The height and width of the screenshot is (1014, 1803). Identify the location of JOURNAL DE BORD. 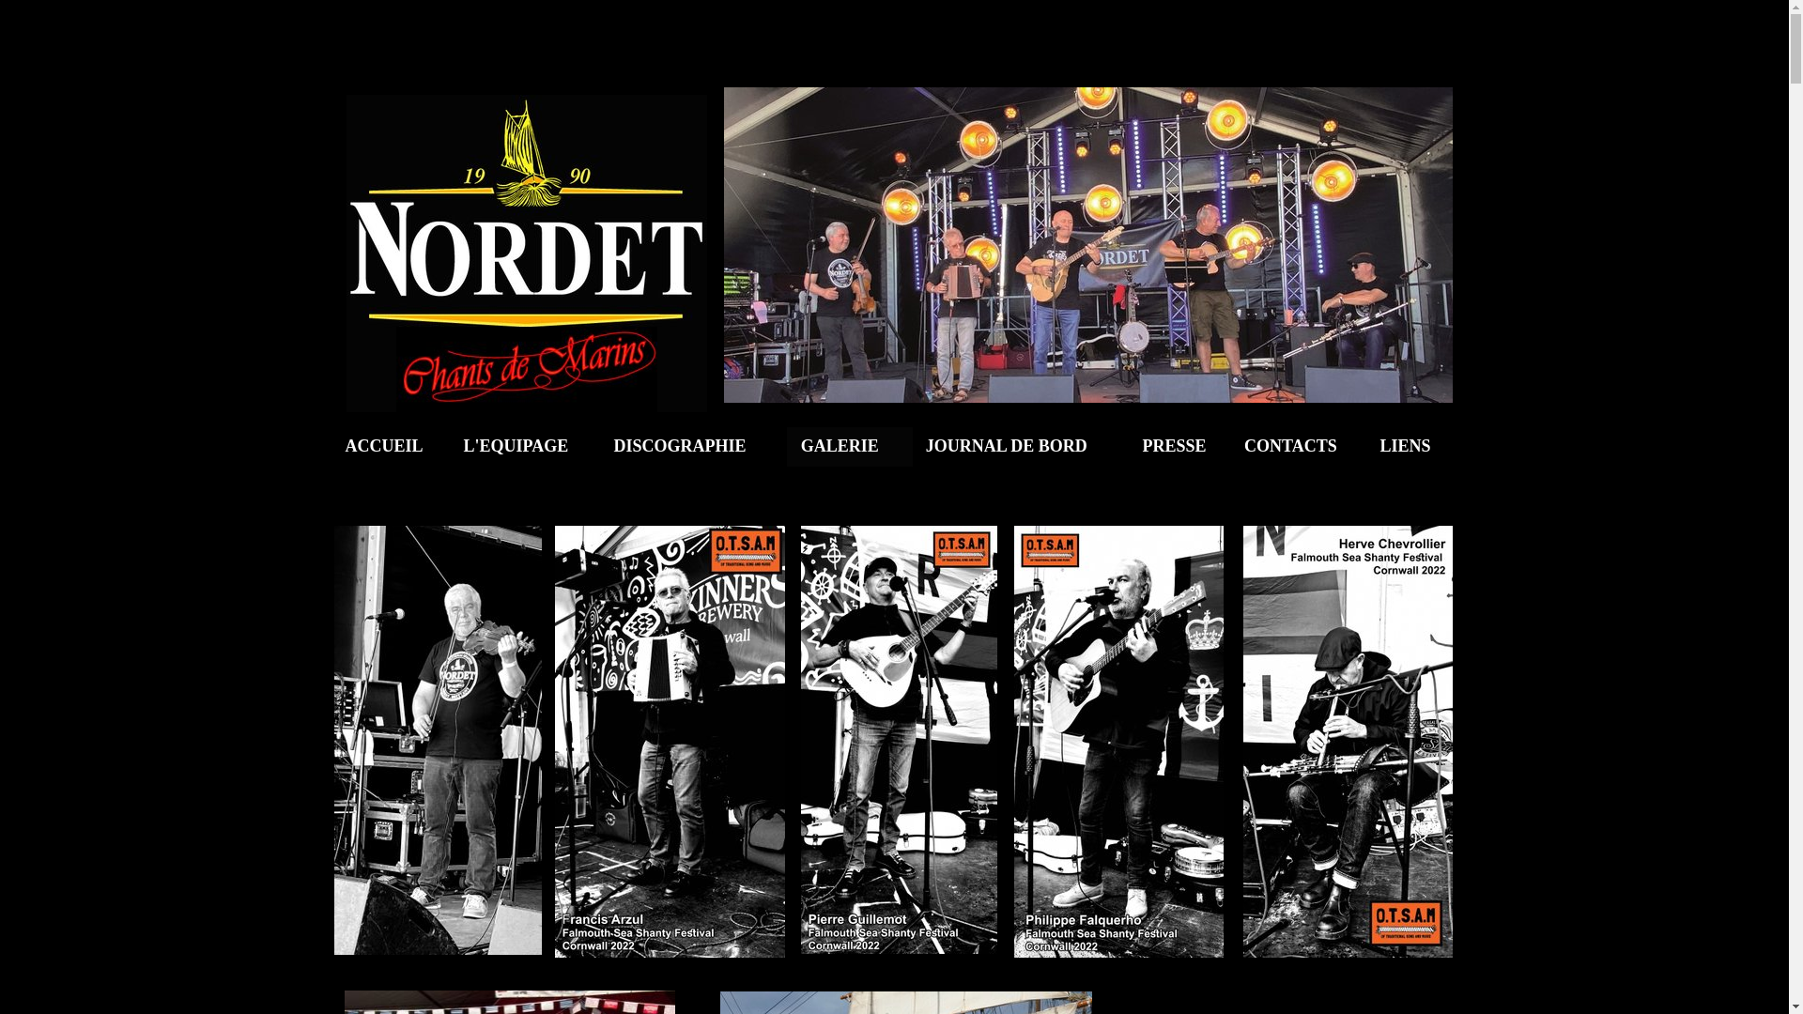
(1024, 446).